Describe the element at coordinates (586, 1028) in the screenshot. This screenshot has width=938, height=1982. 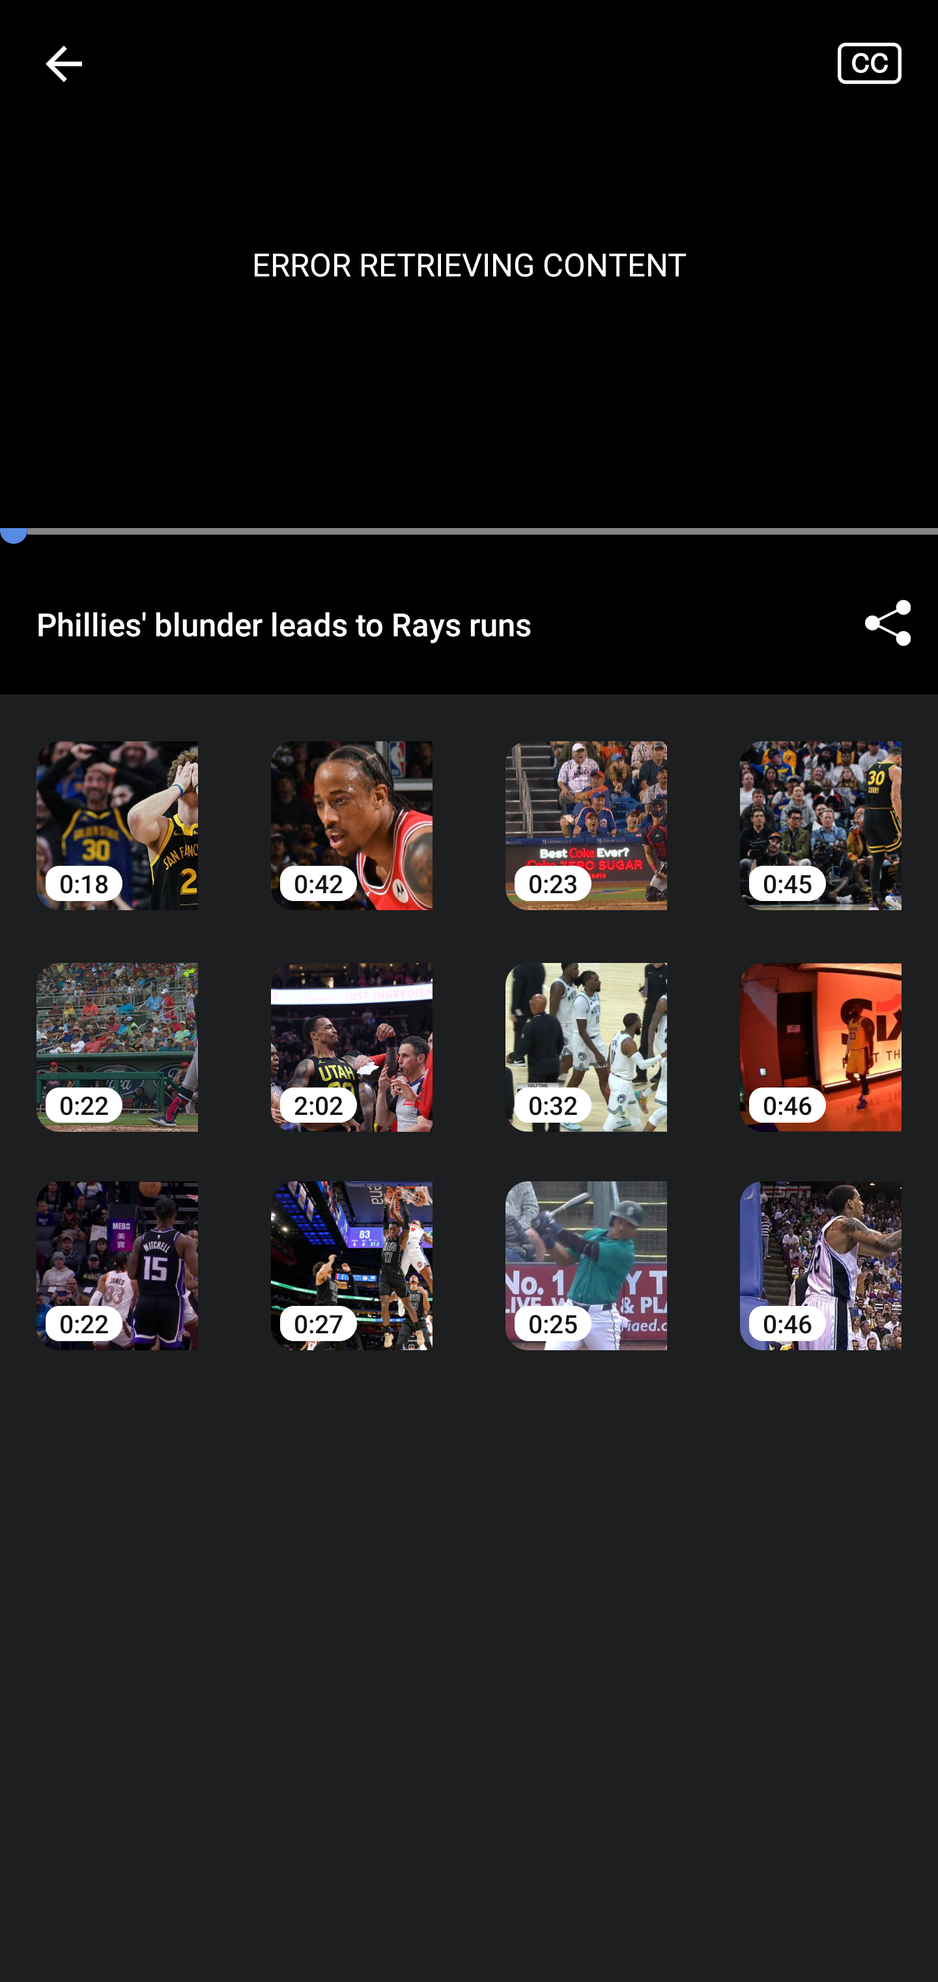
I see `0:32` at that location.